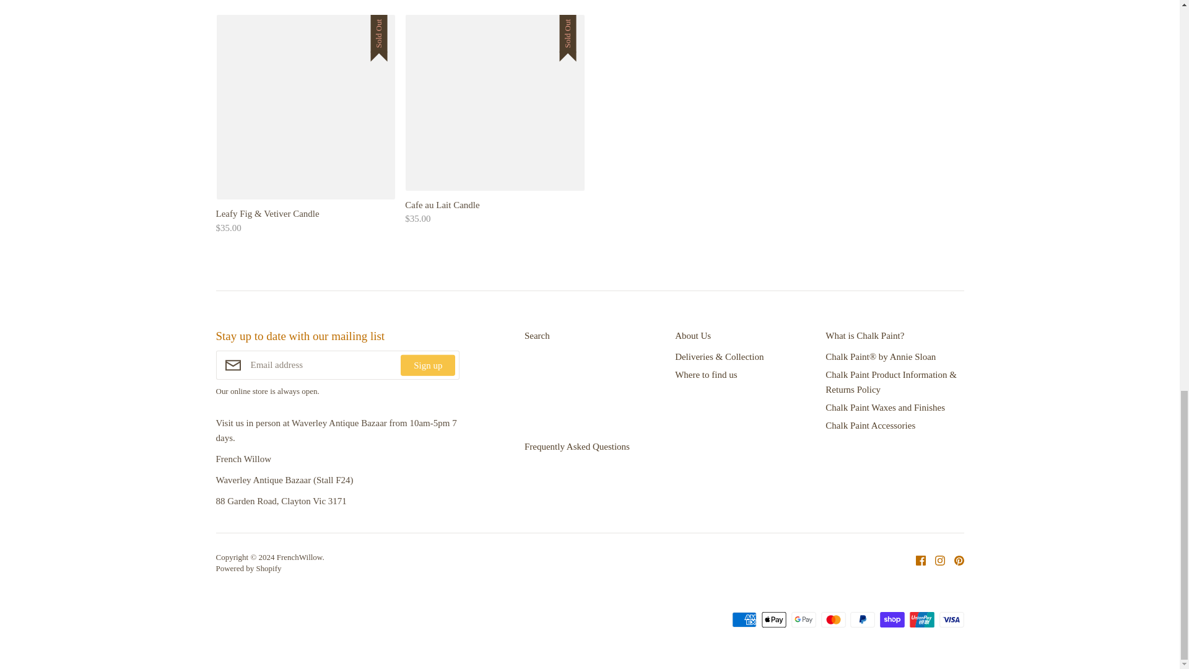 The height and width of the screenshot is (669, 1189). I want to click on Instagram, so click(934, 559).